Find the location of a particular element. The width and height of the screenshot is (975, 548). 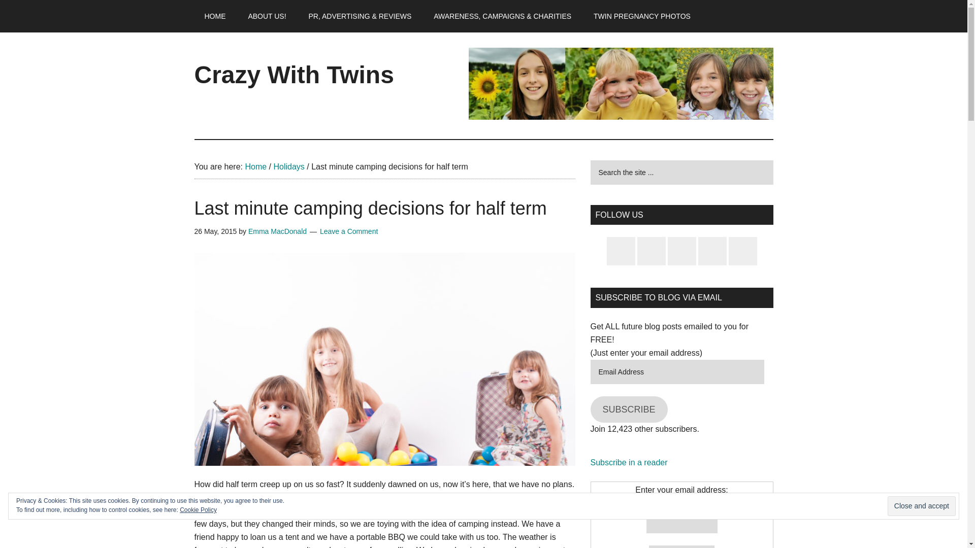

Emma MacDonald is located at coordinates (277, 231).